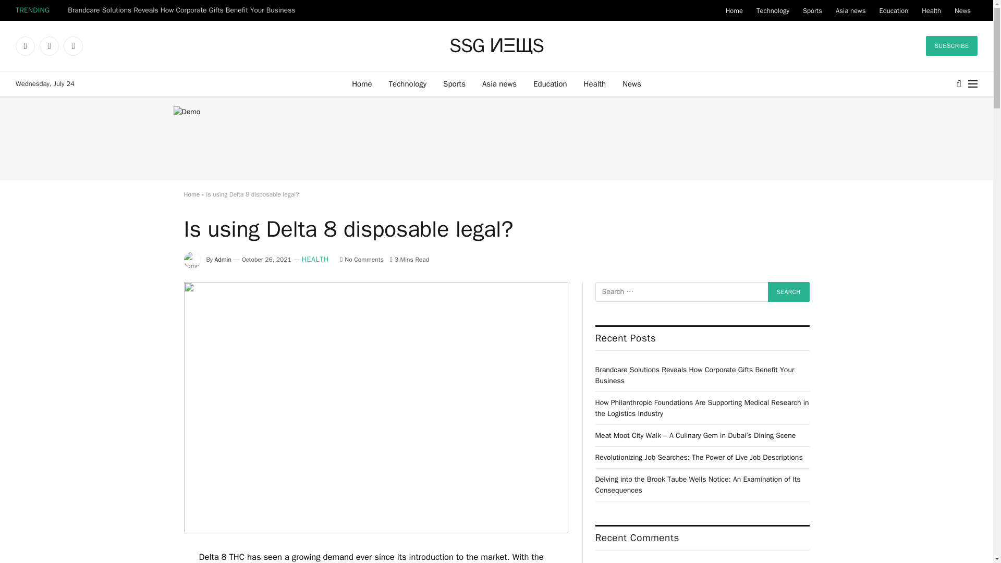 Image resolution: width=1001 pixels, height=563 pixels. I want to click on News, so click(632, 83).